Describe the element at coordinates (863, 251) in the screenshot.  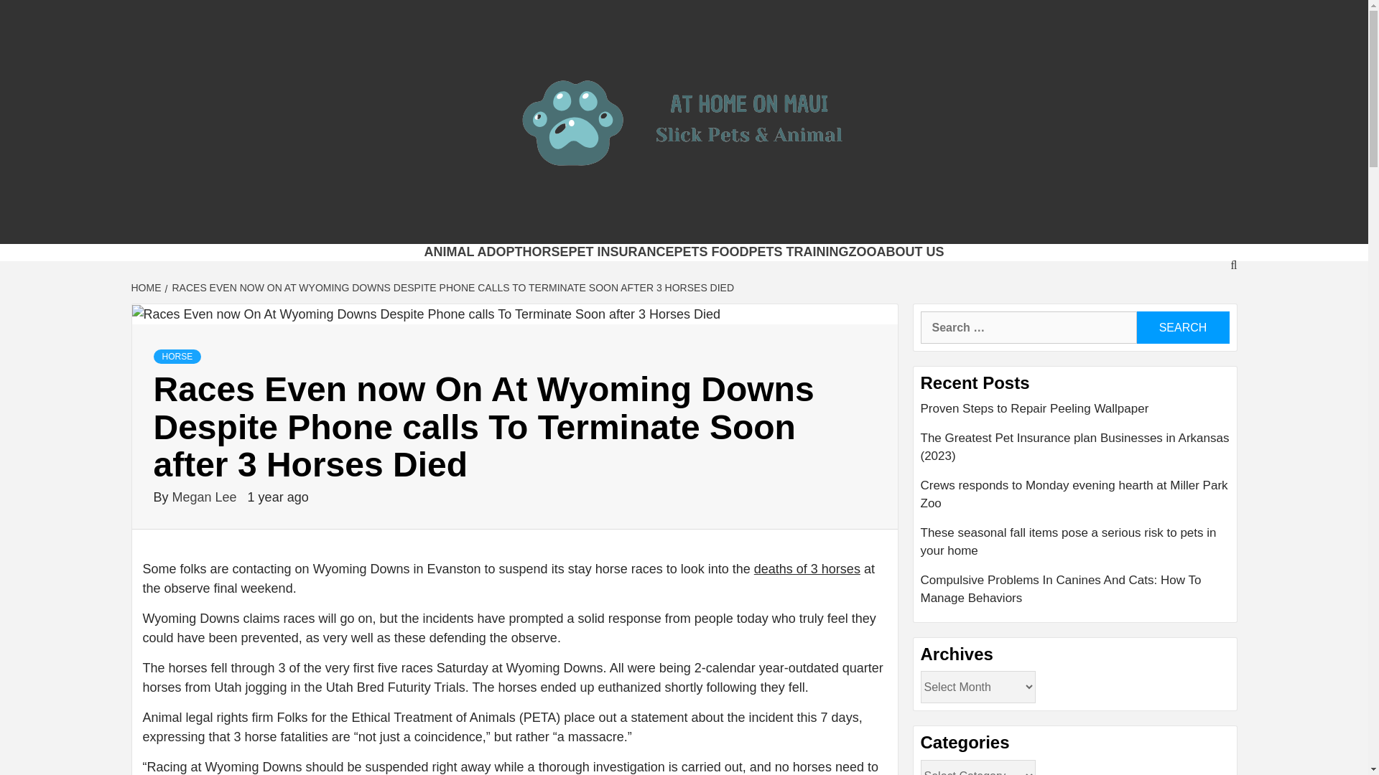
I see `ZOO` at that location.